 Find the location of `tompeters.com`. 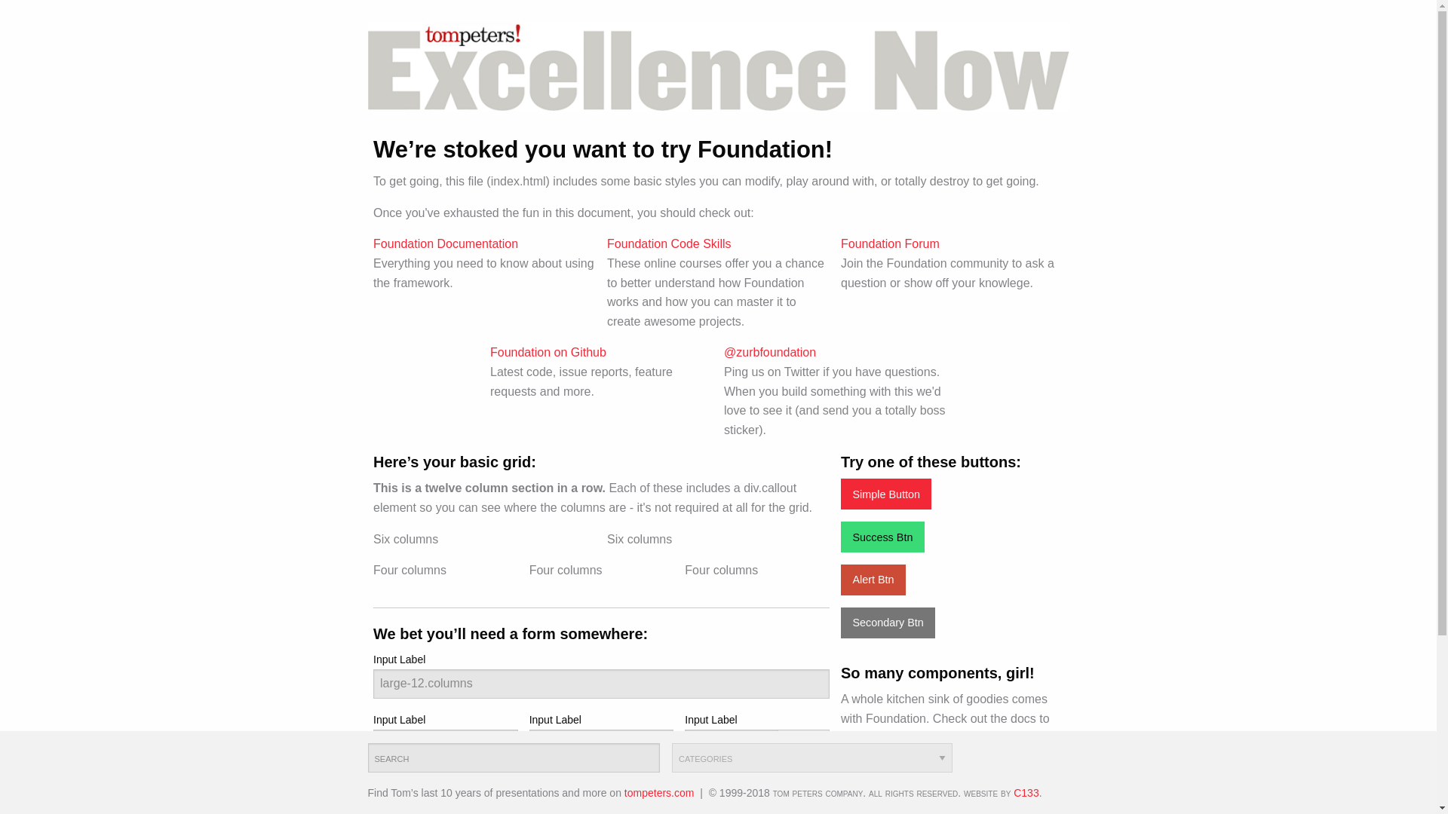

tompeters.com is located at coordinates (659, 793).